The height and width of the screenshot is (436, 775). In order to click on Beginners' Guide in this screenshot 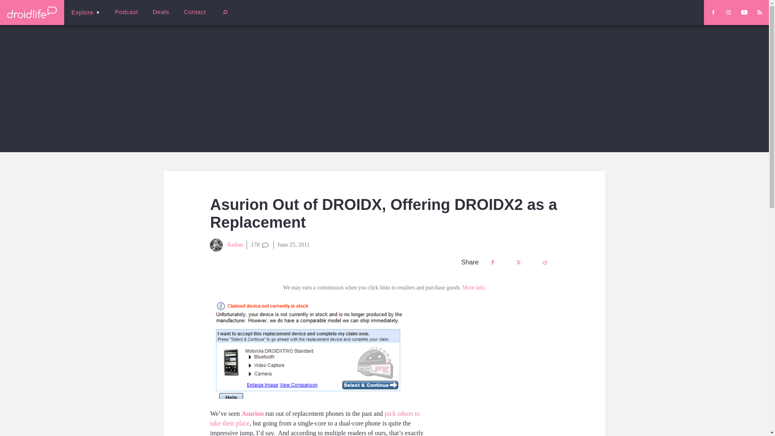, I will do `click(192, 18)`.